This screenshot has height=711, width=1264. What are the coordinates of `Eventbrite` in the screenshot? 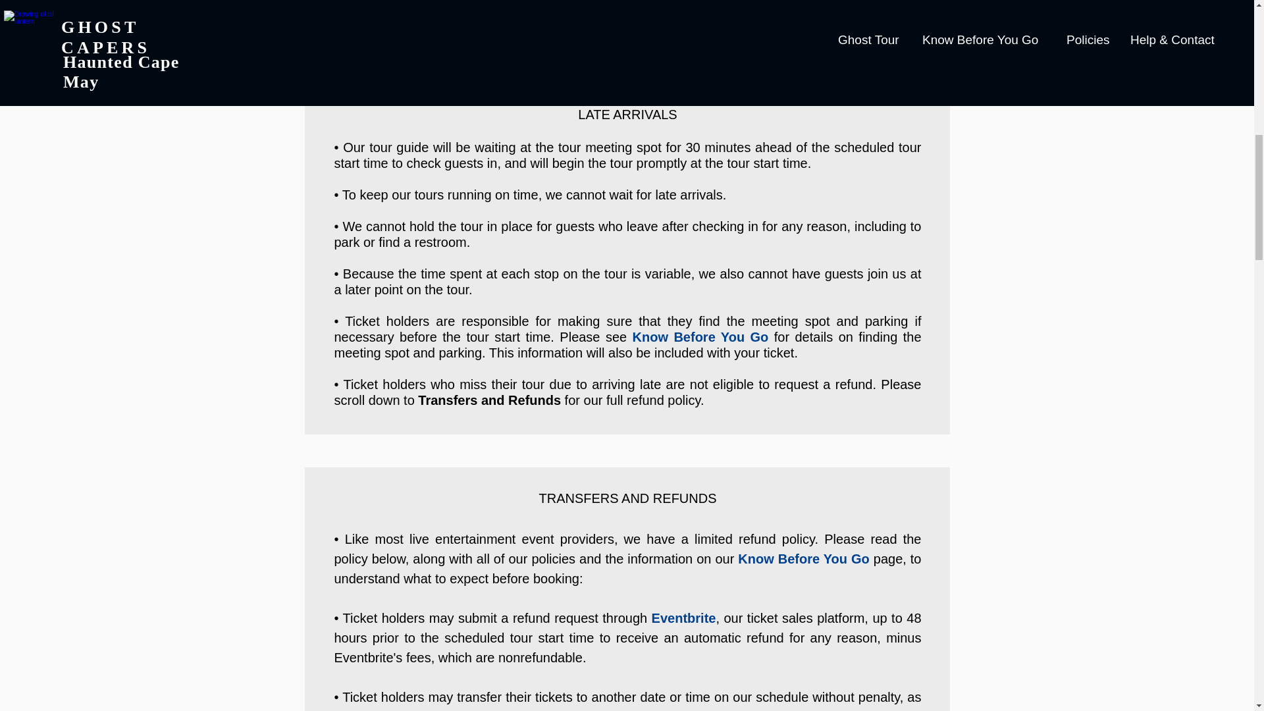 It's located at (684, 618).